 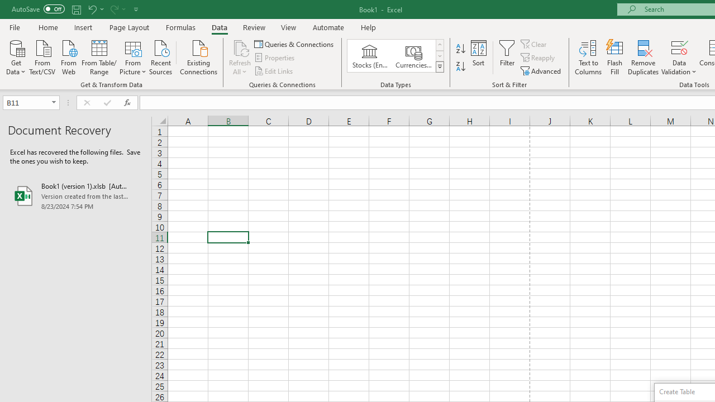 I want to click on Row up, so click(x=439, y=45).